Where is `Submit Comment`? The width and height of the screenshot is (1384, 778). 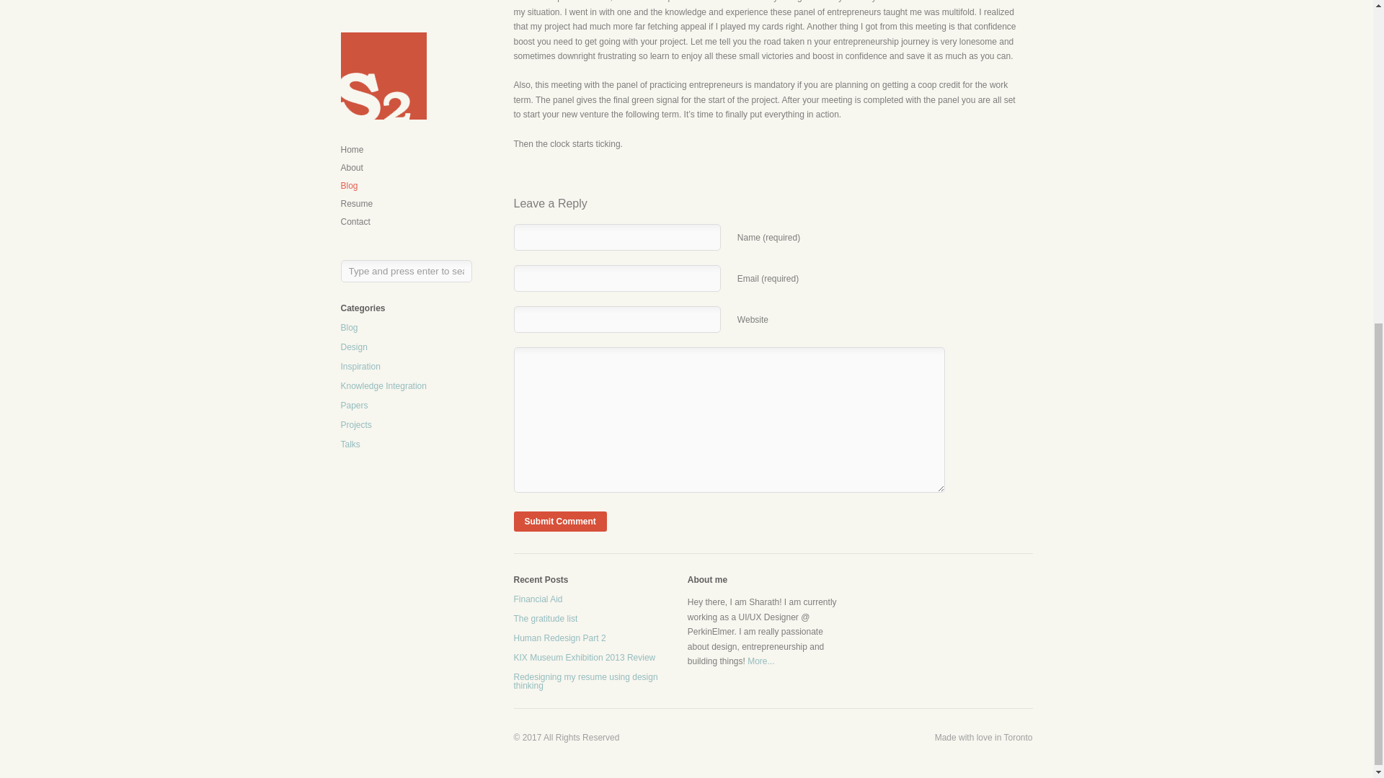
Submit Comment is located at coordinates (559, 521).